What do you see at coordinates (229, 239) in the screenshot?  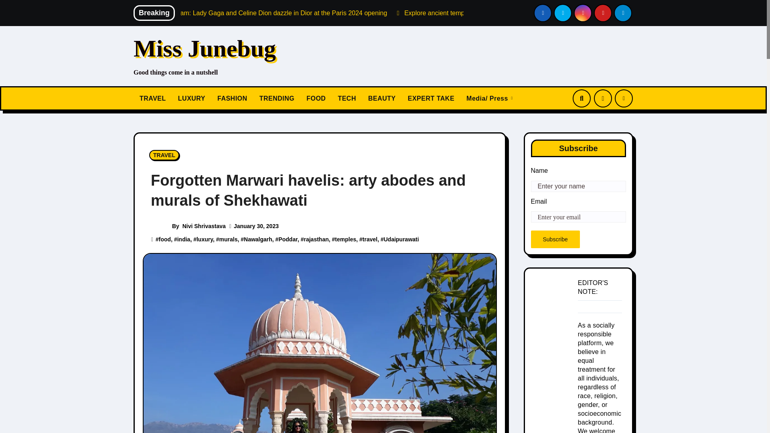 I see `murals` at bounding box center [229, 239].